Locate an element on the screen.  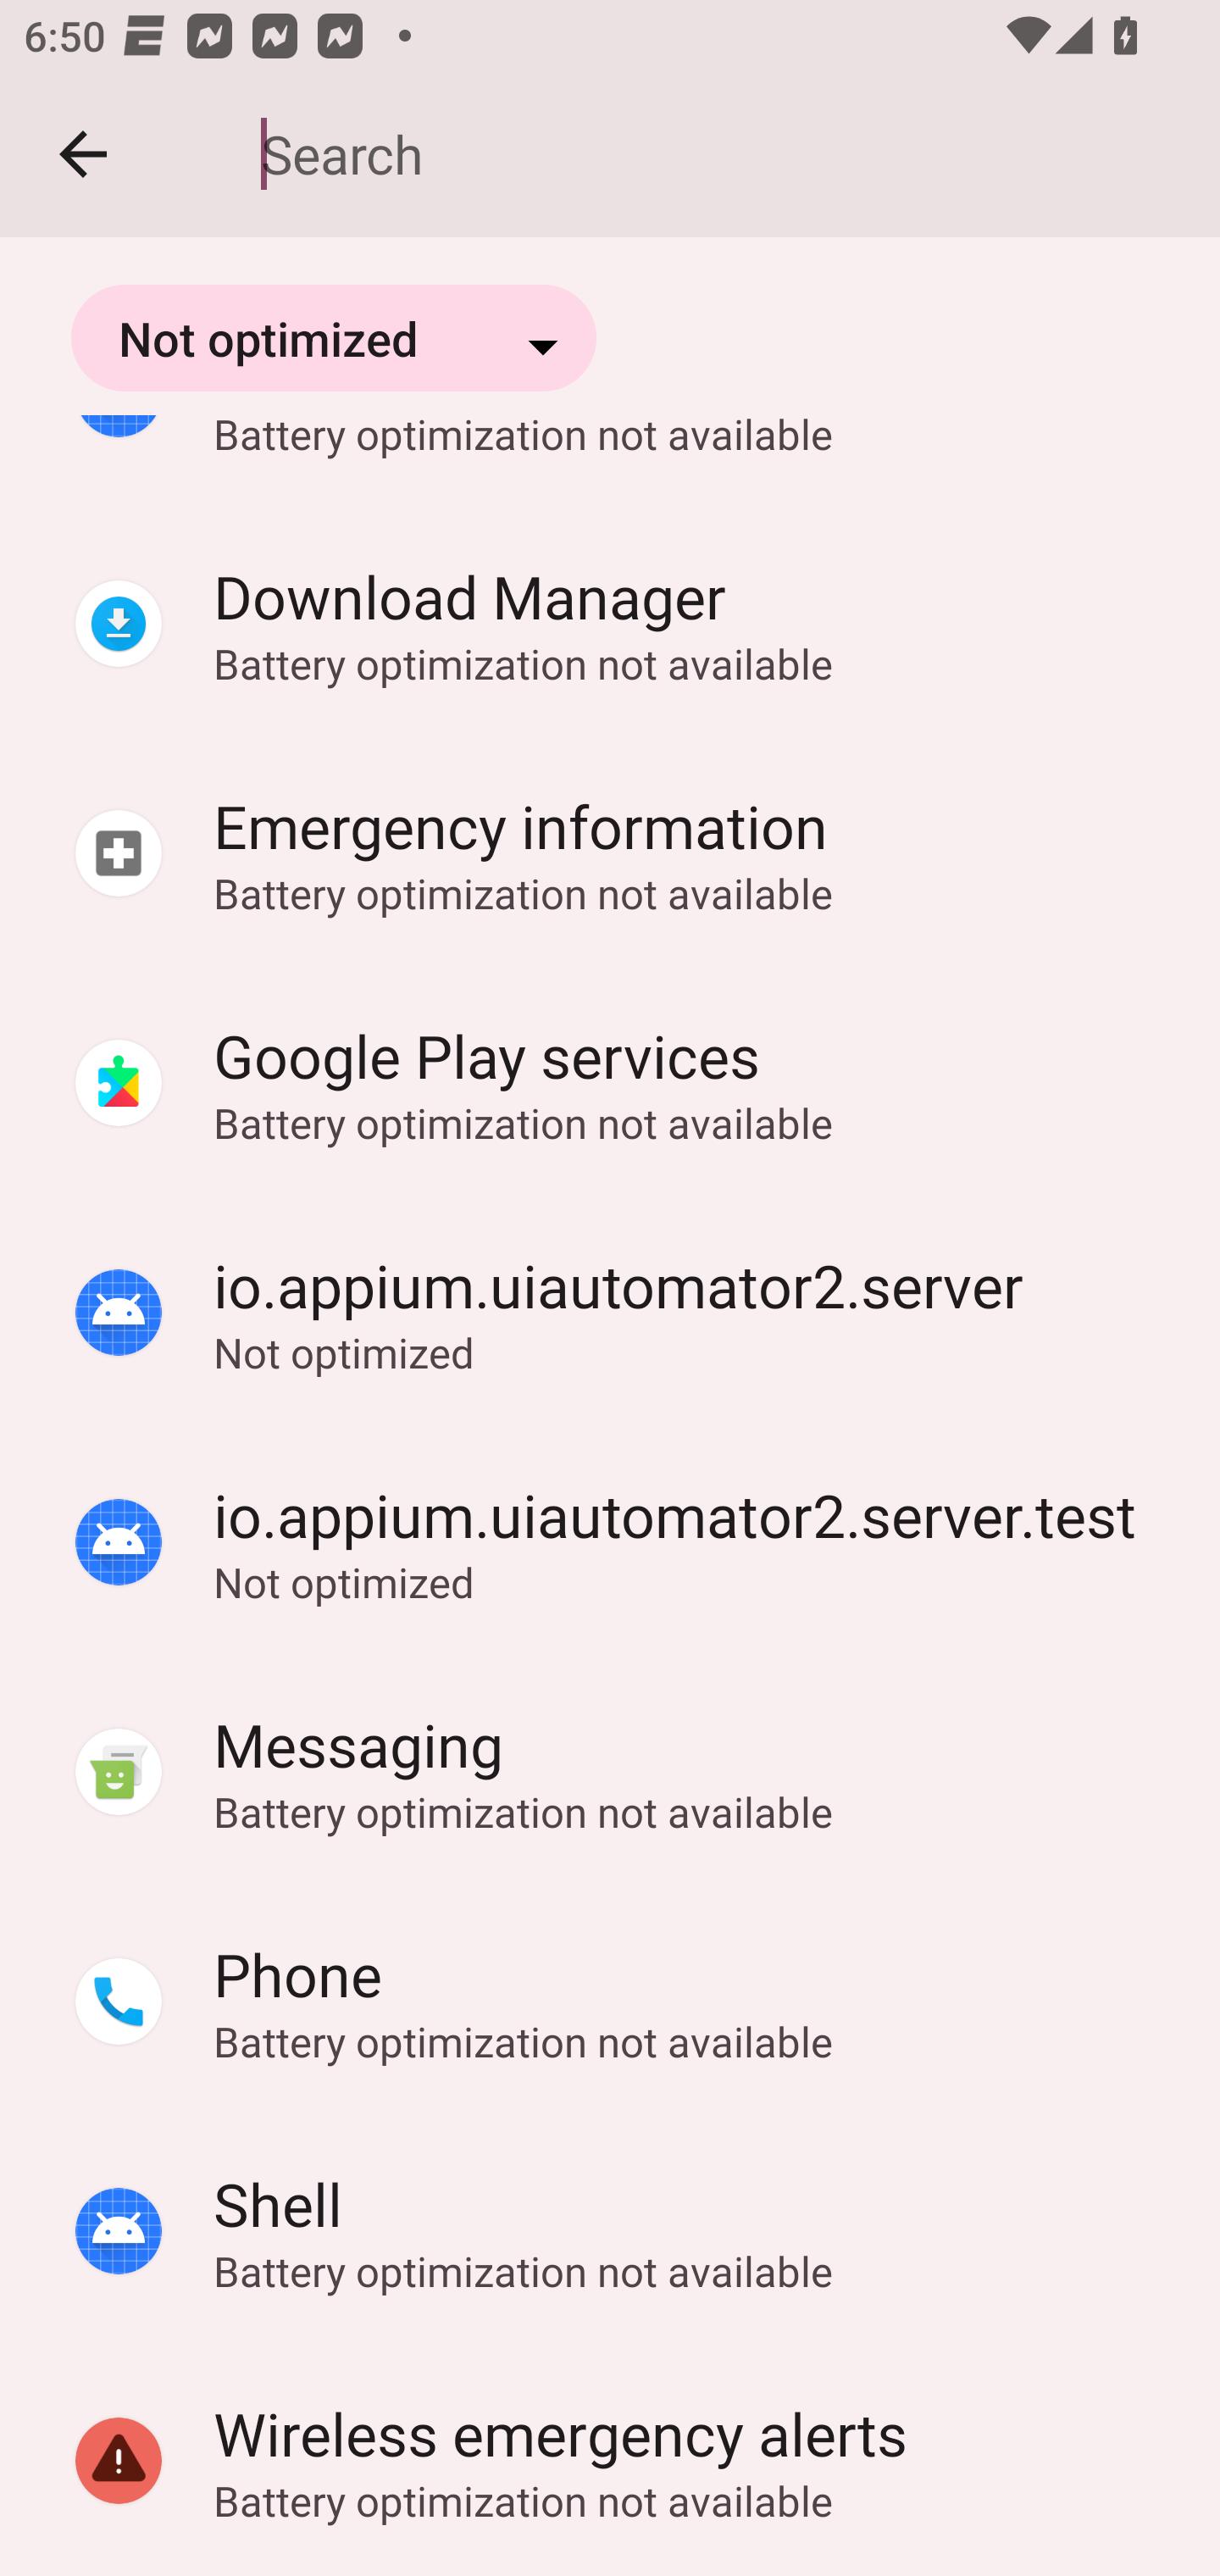
Phone Phone Battery optimization not available is located at coordinates (610, 2002).